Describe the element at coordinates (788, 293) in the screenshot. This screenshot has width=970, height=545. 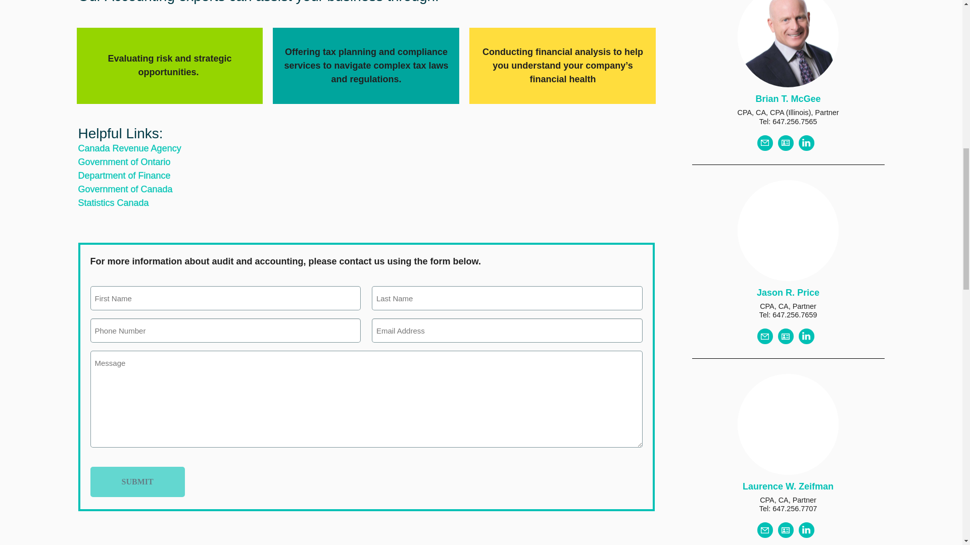
I see `Jason R. Price` at that location.